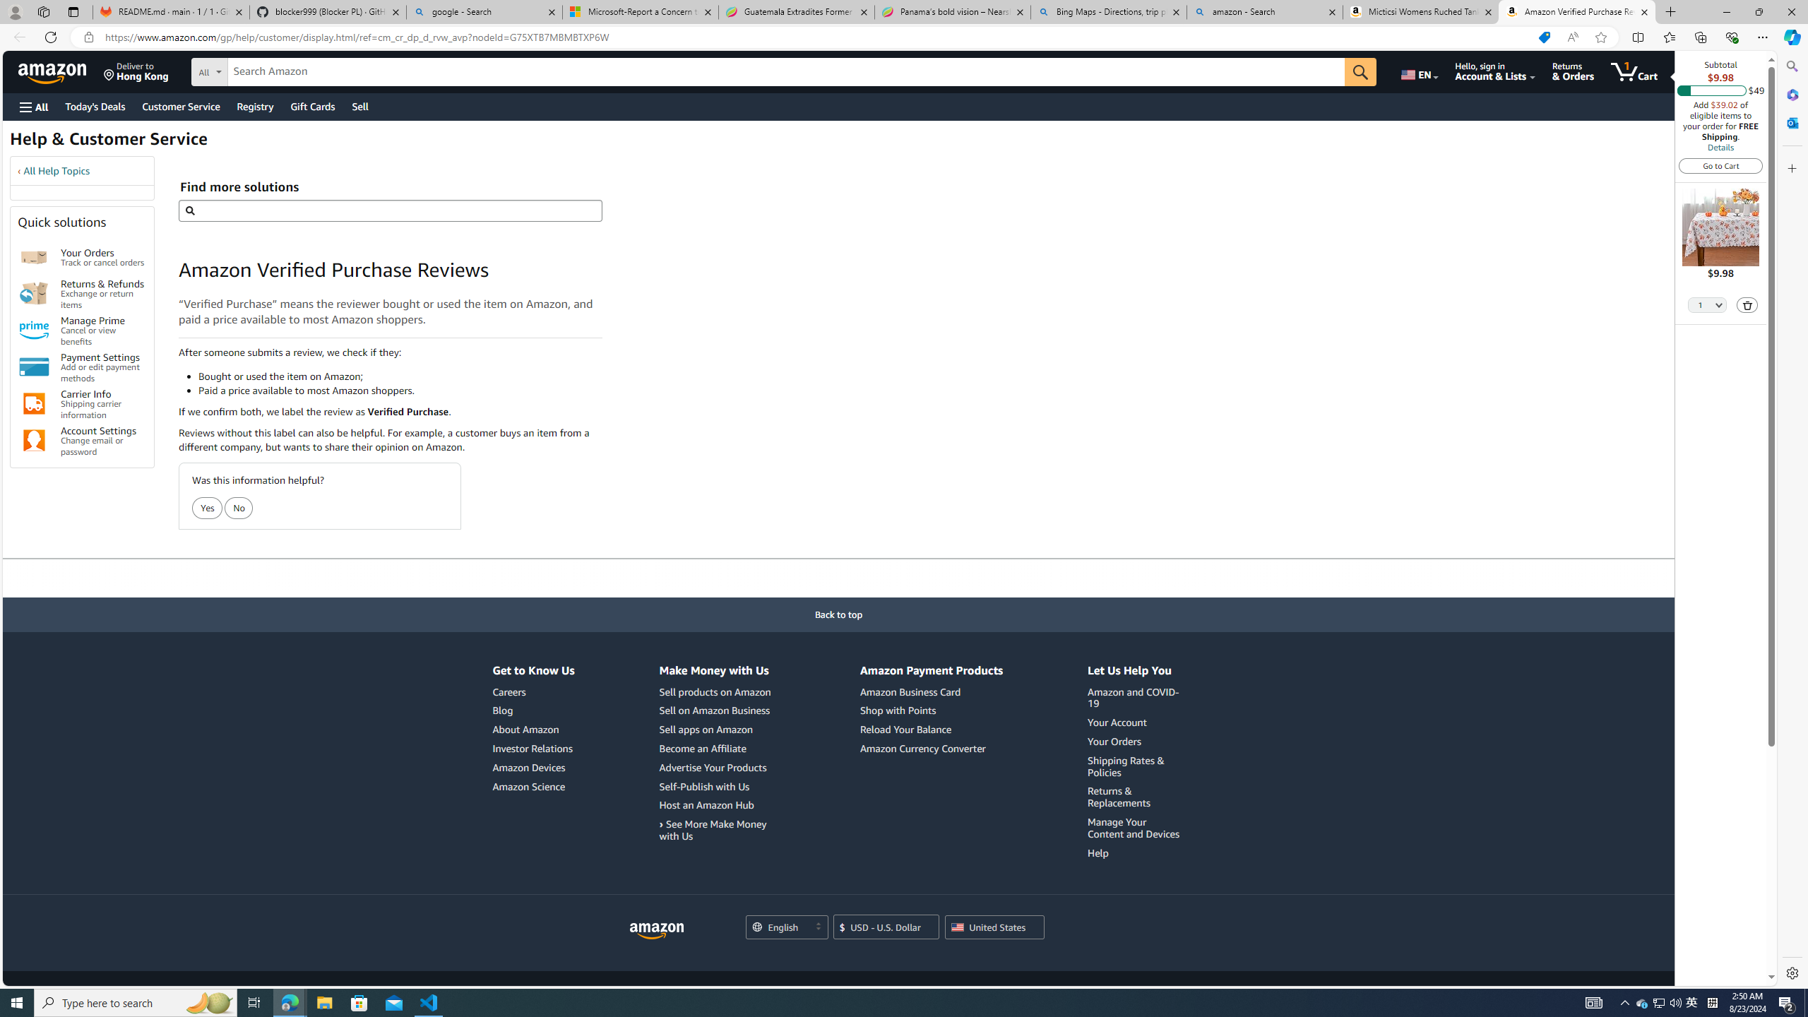  Describe the element at coordinates (1119, 797) in the screenshot. I see `Returns & Replacements` at that location.